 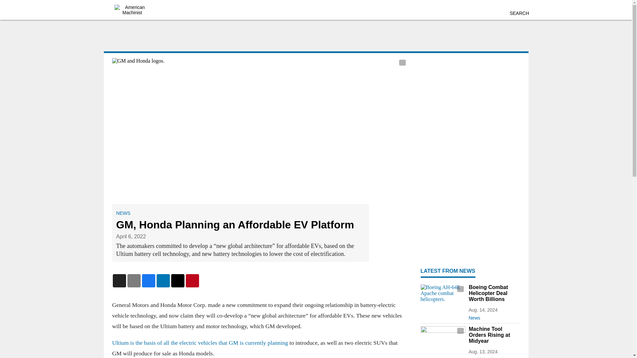 I want to click on Boeing AH-64E Apache combat helicopters., so click(x=443, y=297).